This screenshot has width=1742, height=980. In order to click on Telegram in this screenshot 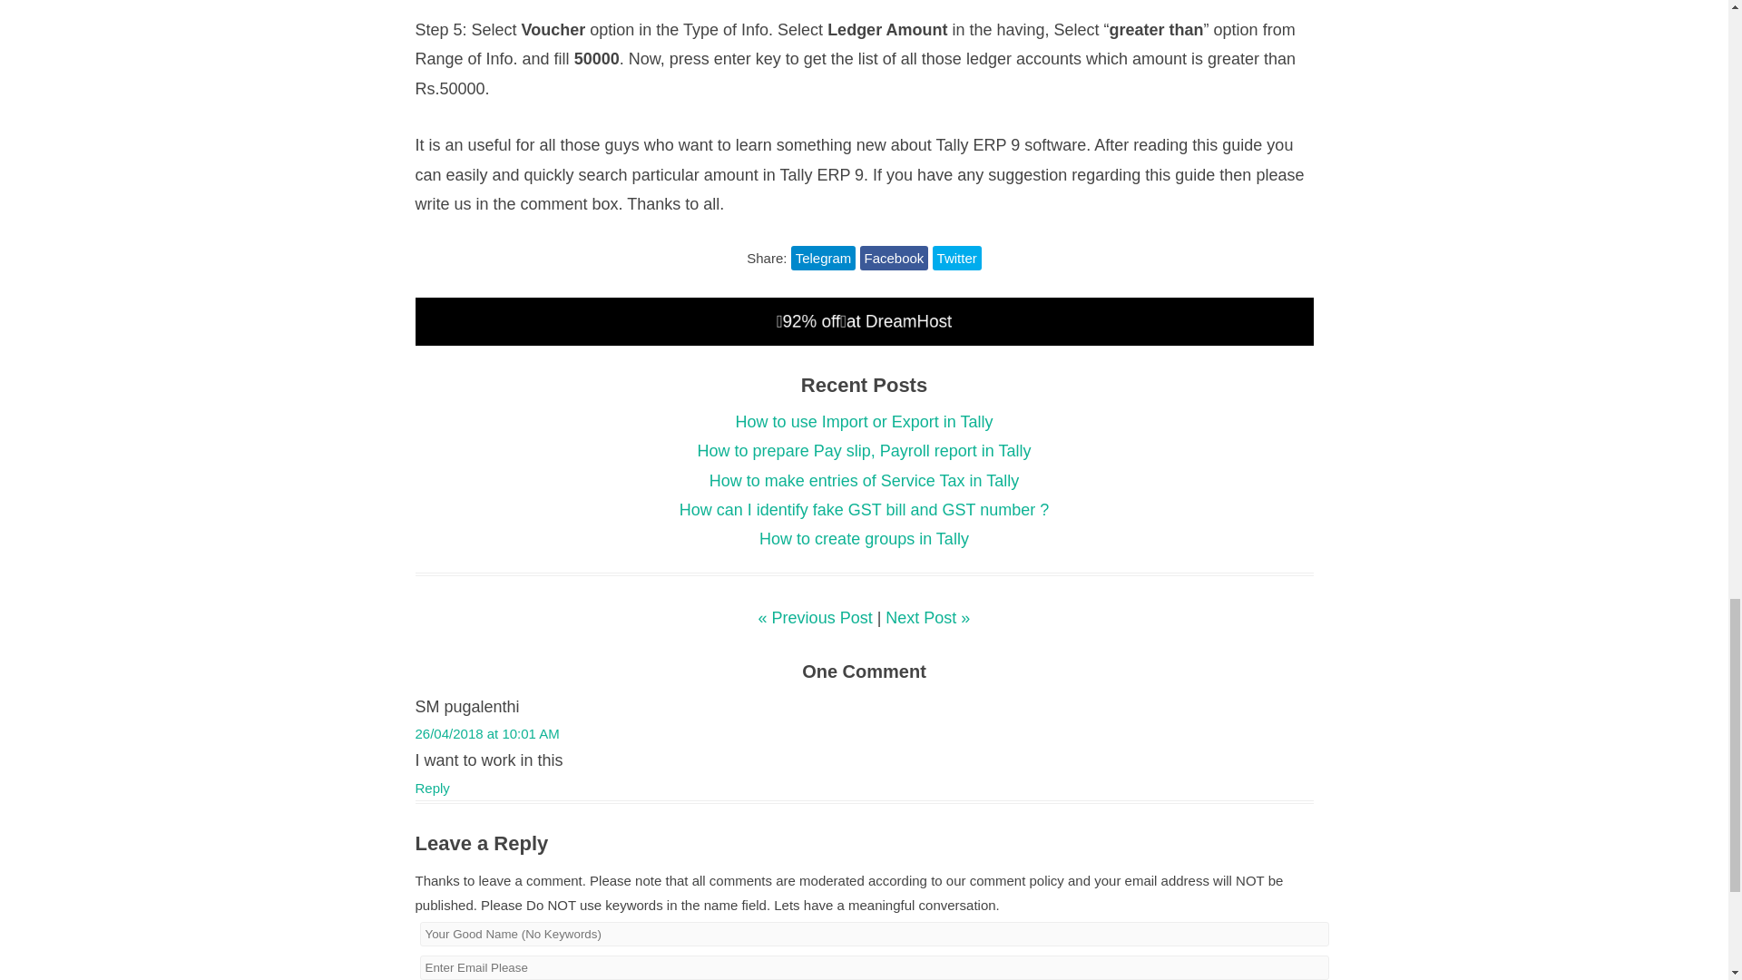, I will do `click(824, 258)`.